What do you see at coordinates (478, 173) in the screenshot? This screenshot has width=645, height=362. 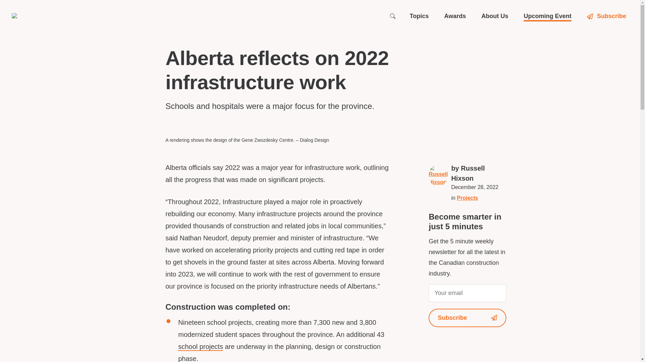 I see `by Russell Hixson` at bounding box center [478, 173].